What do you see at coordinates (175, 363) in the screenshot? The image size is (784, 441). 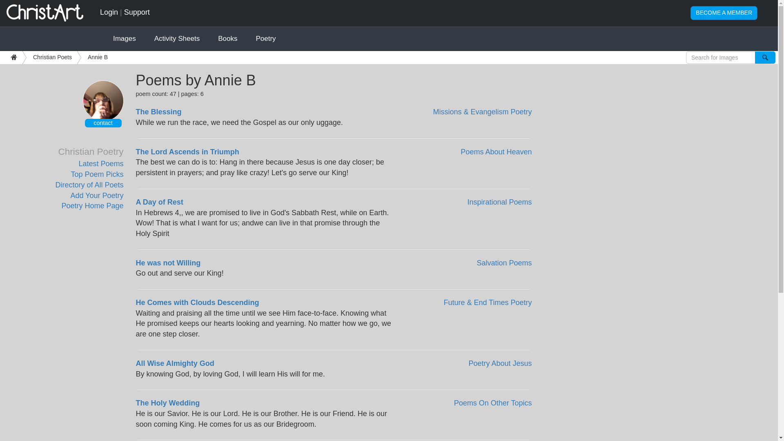 I see `All Wise Almighty God` at bounding box center [175, 363].